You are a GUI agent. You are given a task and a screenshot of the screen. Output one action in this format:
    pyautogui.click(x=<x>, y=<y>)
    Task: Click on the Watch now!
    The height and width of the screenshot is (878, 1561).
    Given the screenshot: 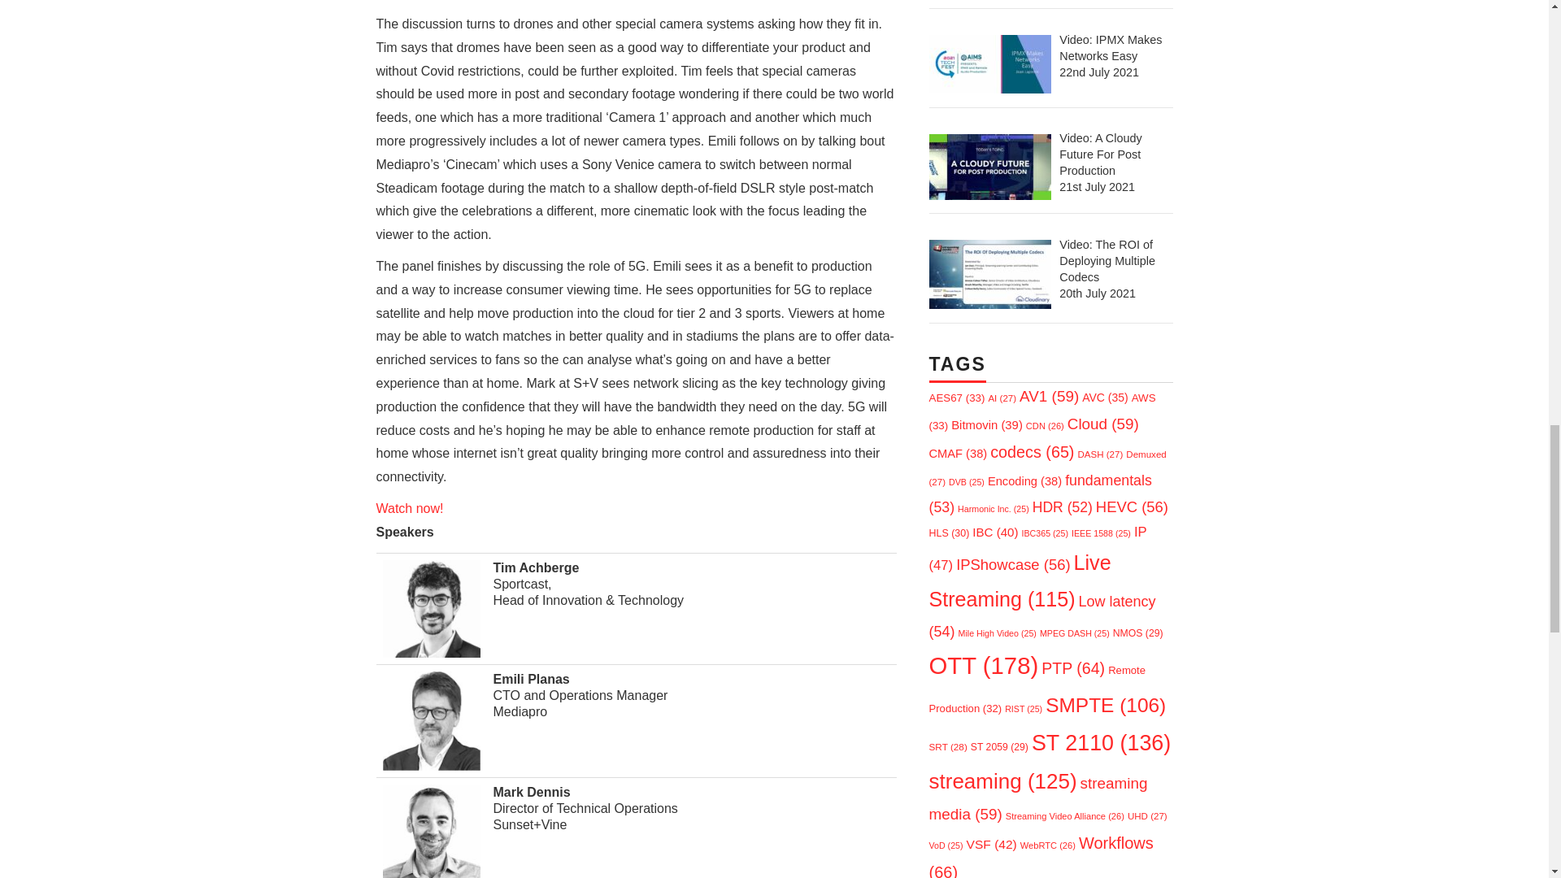 What is the action you would take?
    pyautogui.click(x=410, y=507)
    